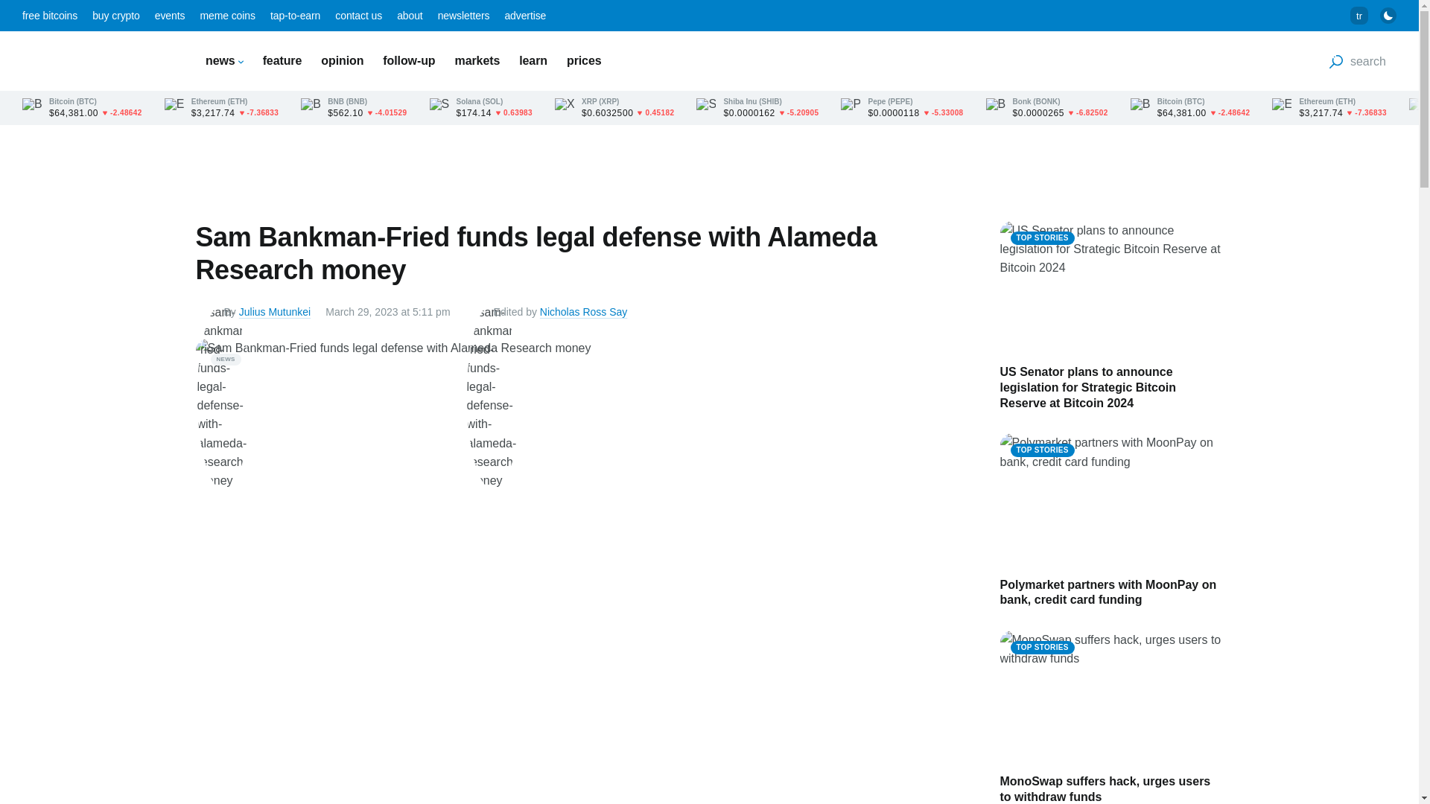 This screenshot has height=804, width=1430. I want to click on Solana price, so click(480, 108).